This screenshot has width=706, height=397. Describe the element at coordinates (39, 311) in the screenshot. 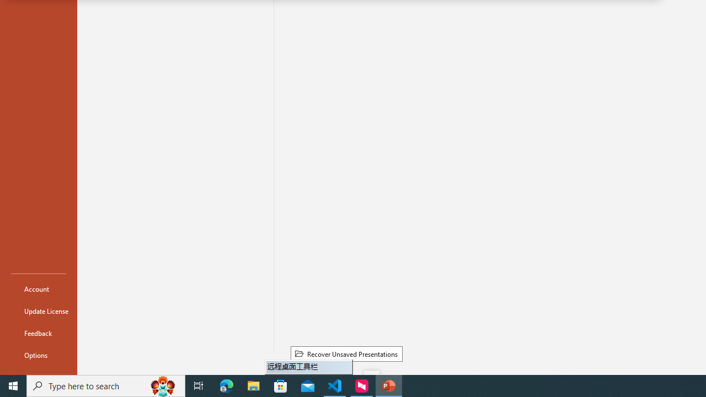

I see `Update License` at that location.